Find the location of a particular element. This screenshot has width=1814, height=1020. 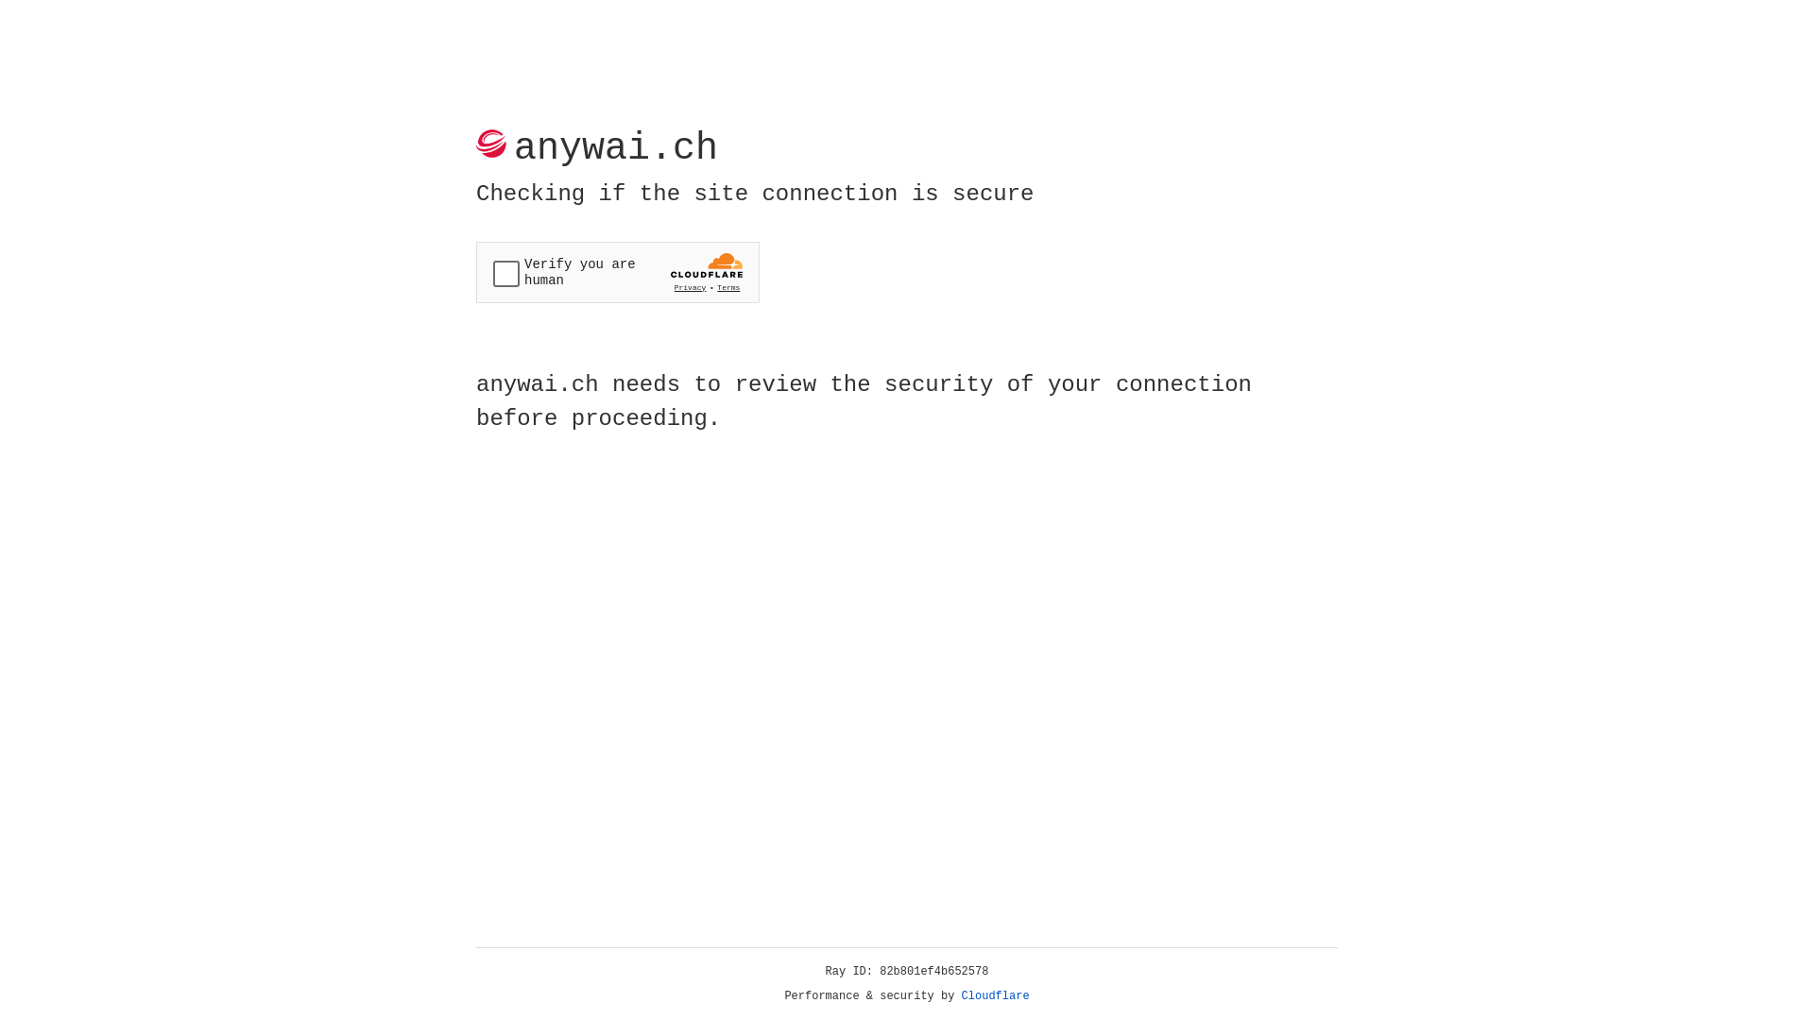

Cloudflare is located at coordinates (996, 996).